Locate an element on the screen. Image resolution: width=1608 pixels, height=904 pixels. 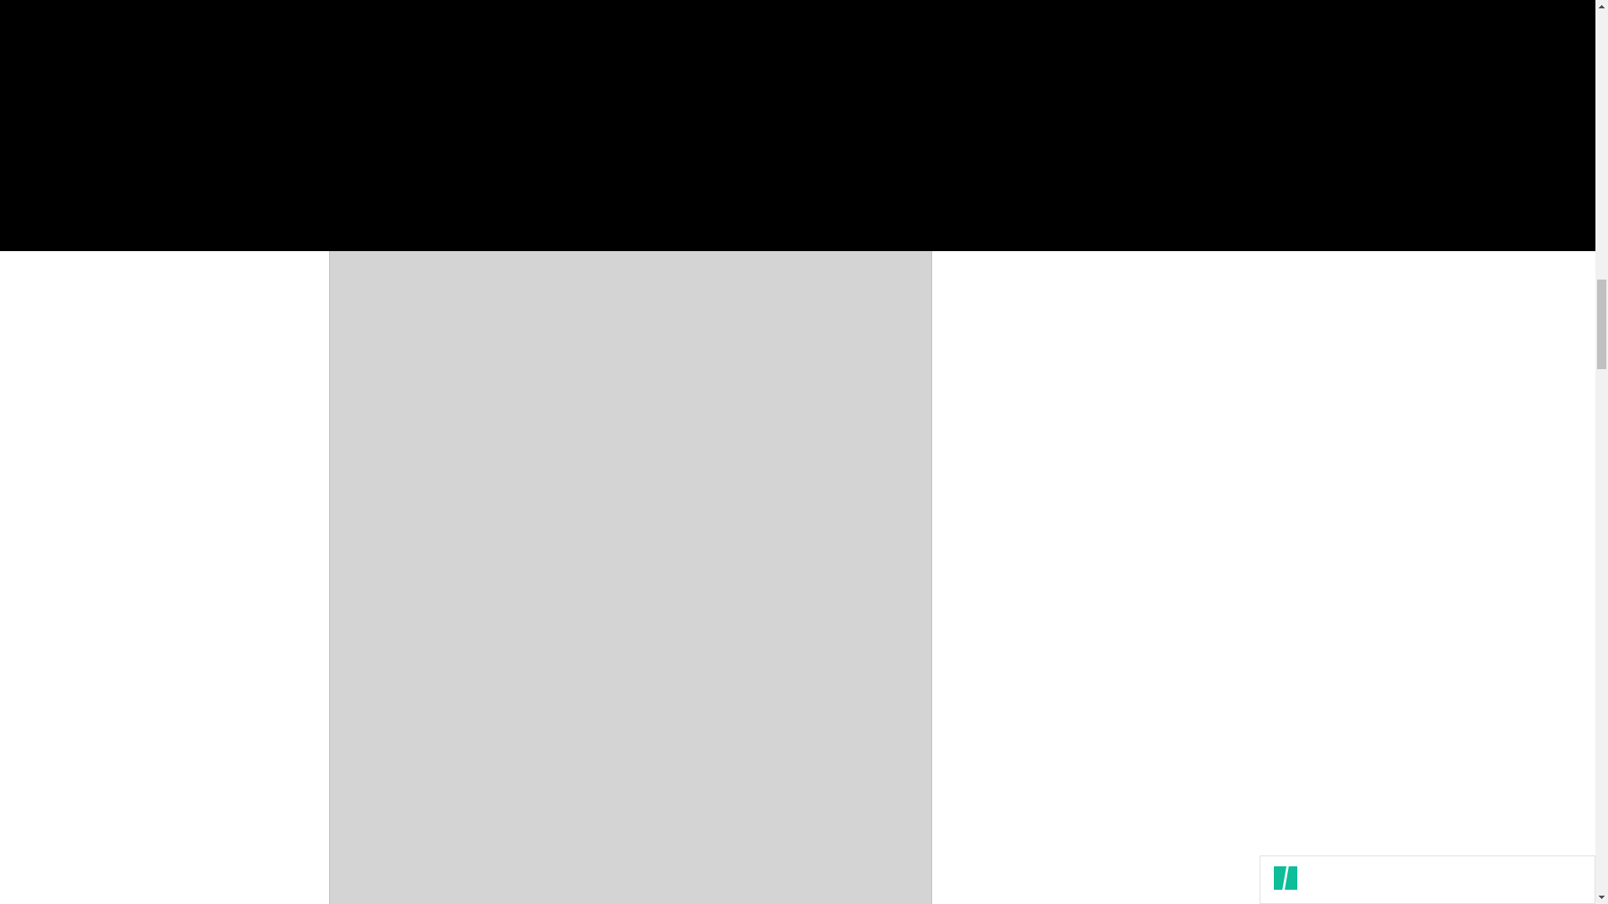
SIGN UP is located at coordinates (1213, 74).